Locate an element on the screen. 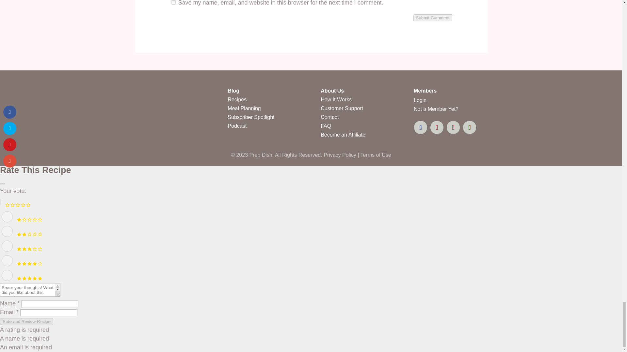  yes is located at coordinates (173, 3).